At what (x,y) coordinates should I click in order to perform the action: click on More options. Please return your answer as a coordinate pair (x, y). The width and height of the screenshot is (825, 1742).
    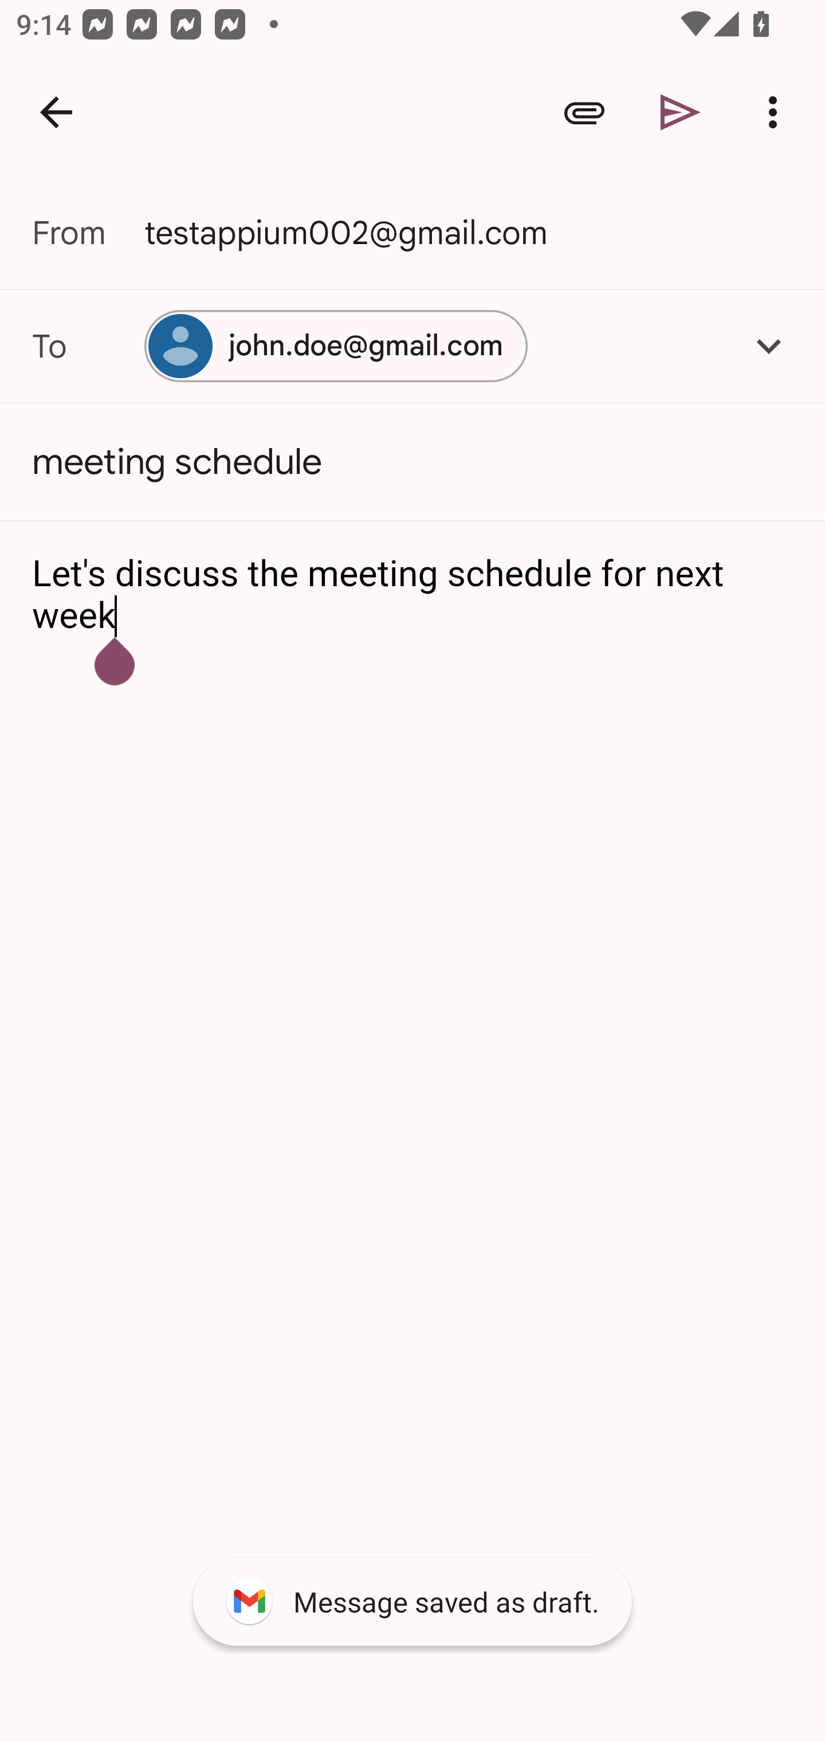
    Looking at the image, I should click on (777, 112).